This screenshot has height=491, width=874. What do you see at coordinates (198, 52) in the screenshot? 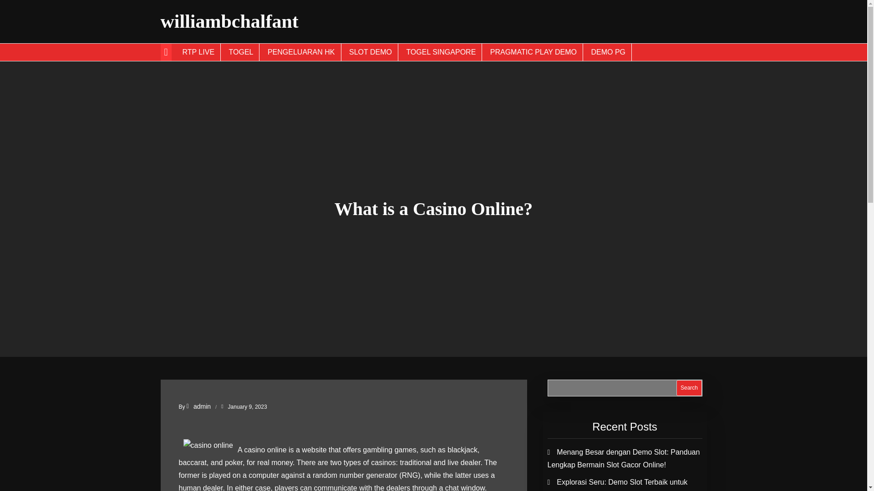
I see `RTP LIVE` at bounding box center [198, 52].